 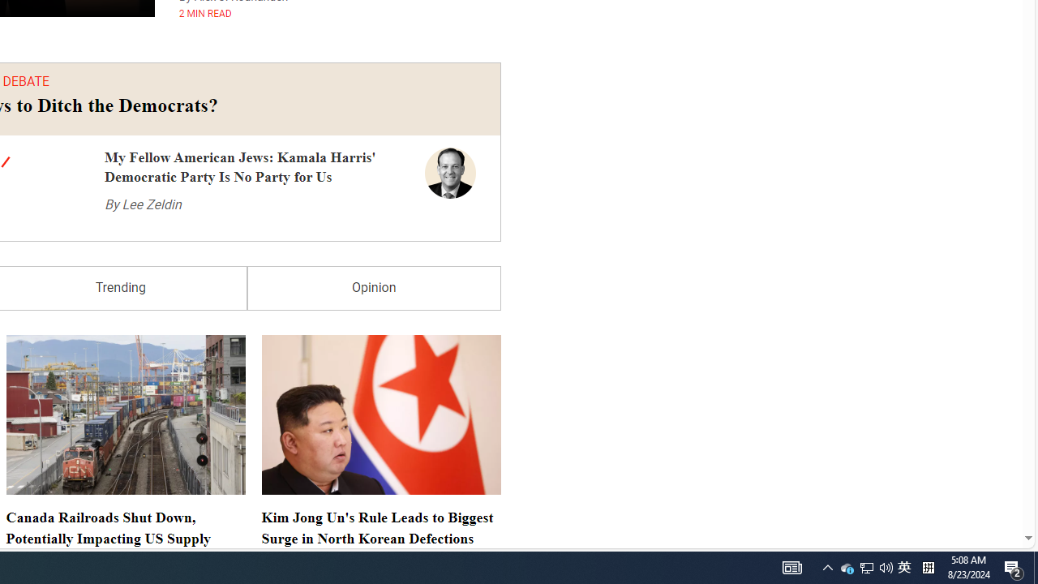 I want to click on Notification Chevron, so click(x=827, y=568).